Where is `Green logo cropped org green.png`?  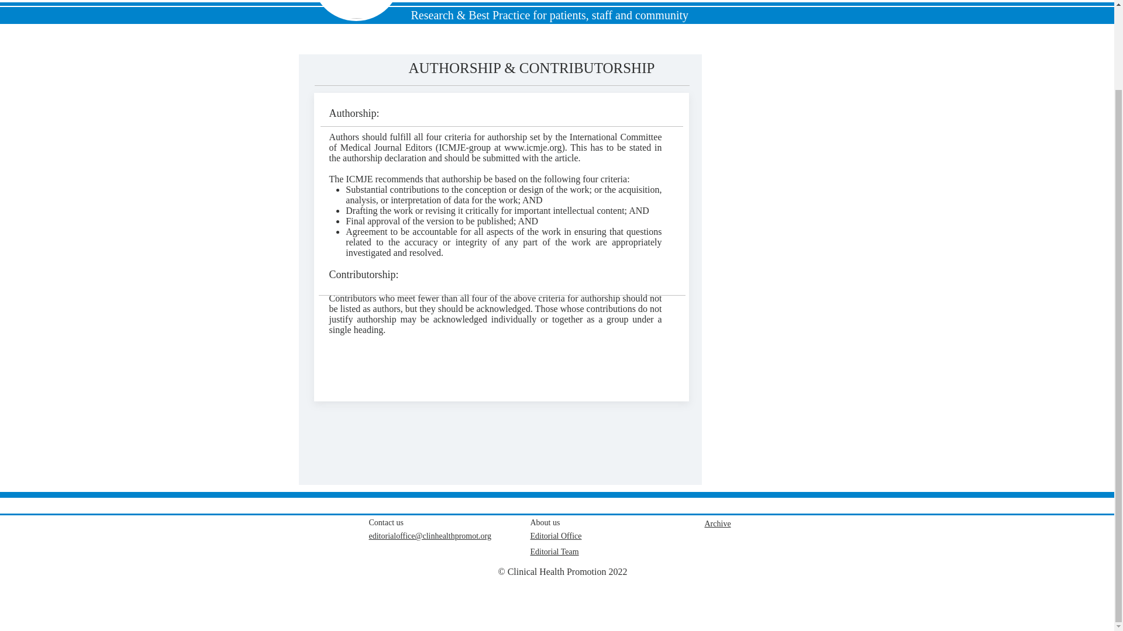
Green logo cropped org green.png is located at coordinates (356, 9).